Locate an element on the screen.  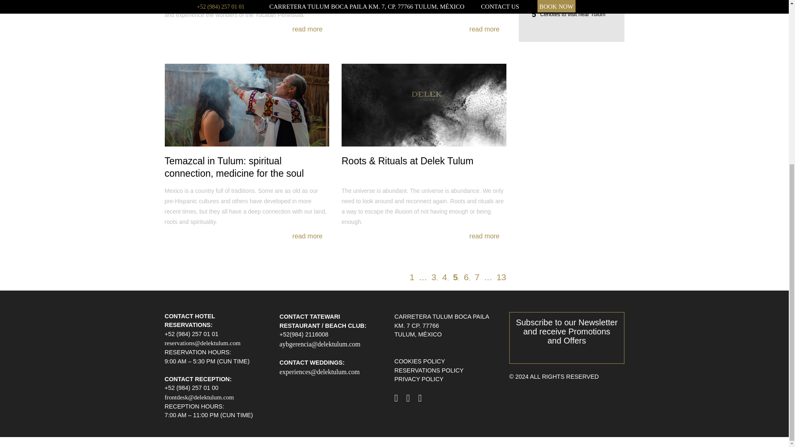
Romantic weekend in Tulum is located at coordinates (571, 2).